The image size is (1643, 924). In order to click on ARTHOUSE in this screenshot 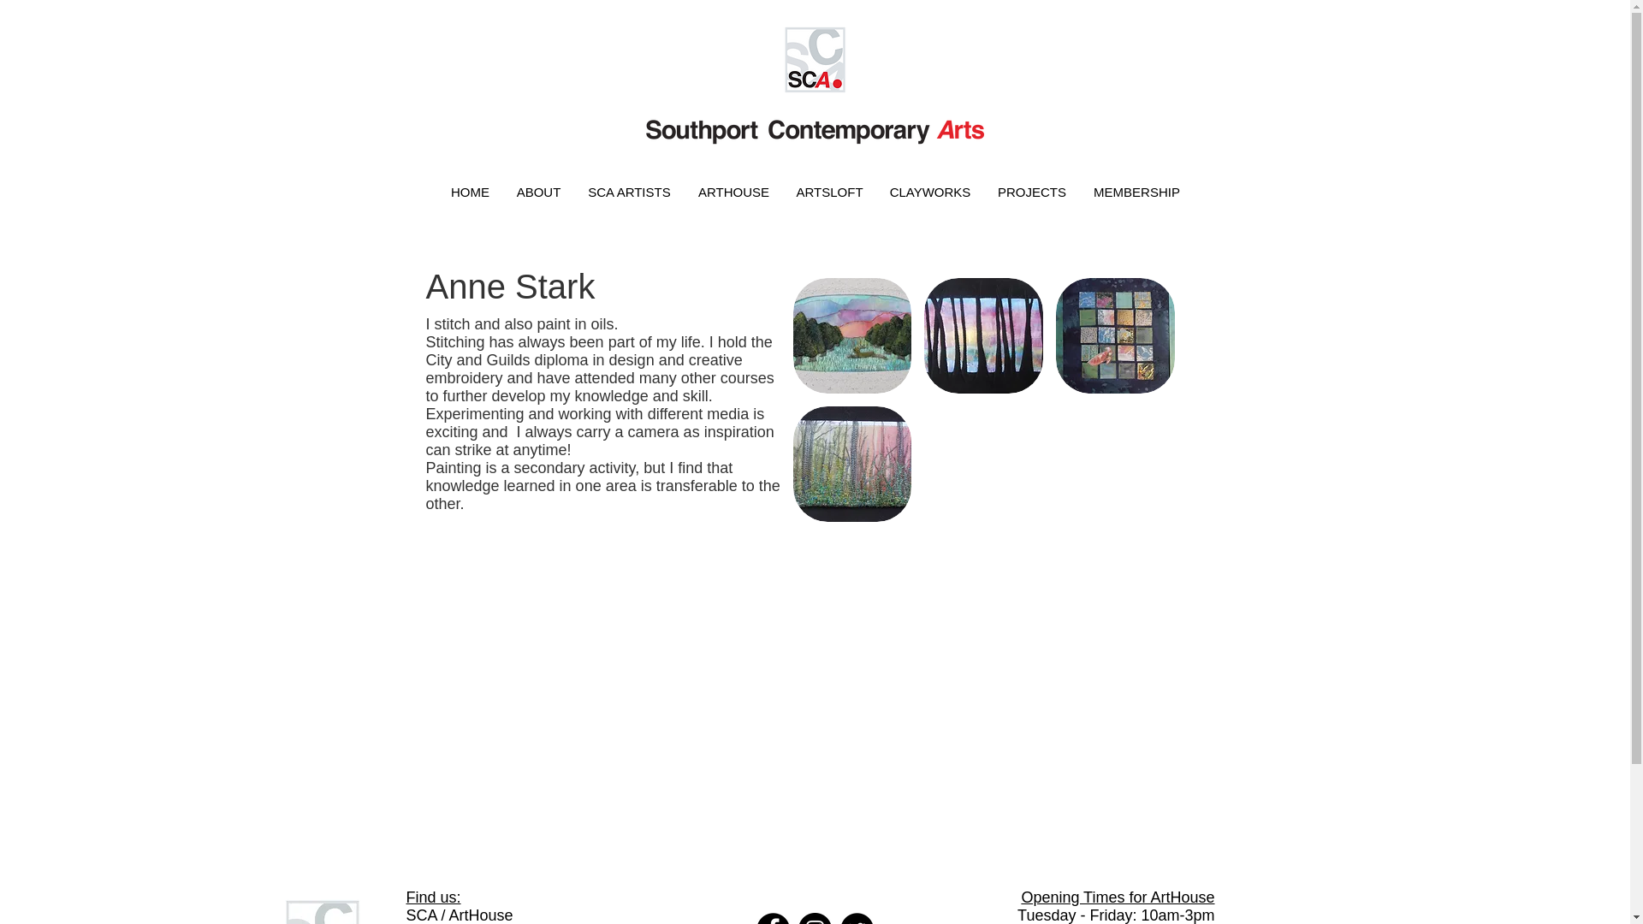, I will do `click(734, 192)`.